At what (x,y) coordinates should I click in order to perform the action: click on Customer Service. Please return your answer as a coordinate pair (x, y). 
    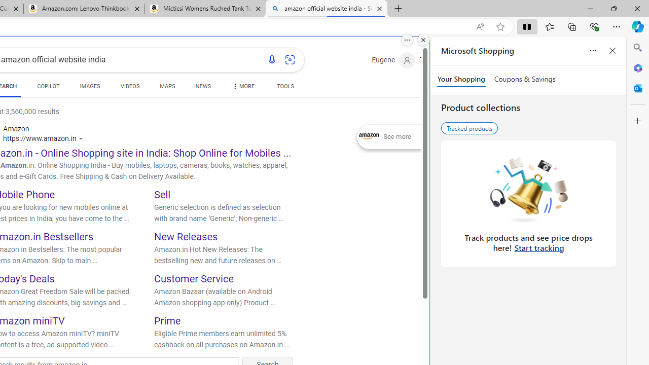
    Looking at the image, I should click on (194, 279).